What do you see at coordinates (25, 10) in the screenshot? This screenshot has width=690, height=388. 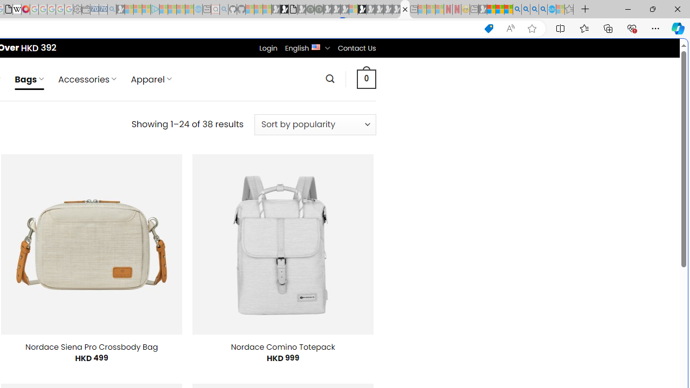 I see `MediaWiki` at bounding box center [25, 10].